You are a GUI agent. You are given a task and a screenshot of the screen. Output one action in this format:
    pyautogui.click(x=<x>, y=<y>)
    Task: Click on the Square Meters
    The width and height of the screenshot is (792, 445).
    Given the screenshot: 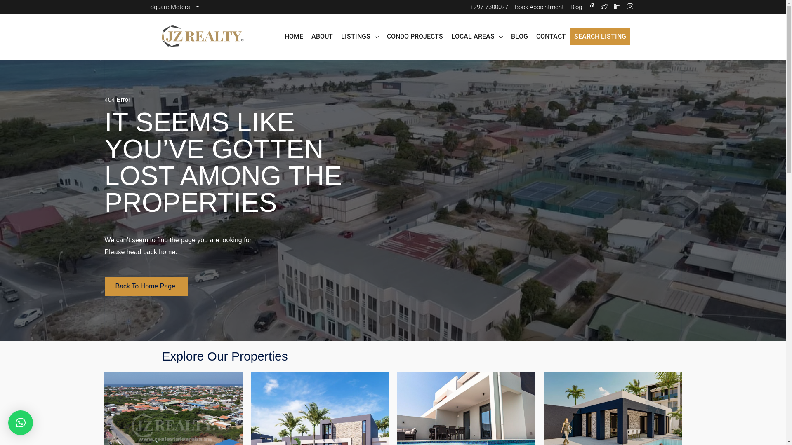 What is the action you would take?
    pyautogui.click(x=174, y=7)
    